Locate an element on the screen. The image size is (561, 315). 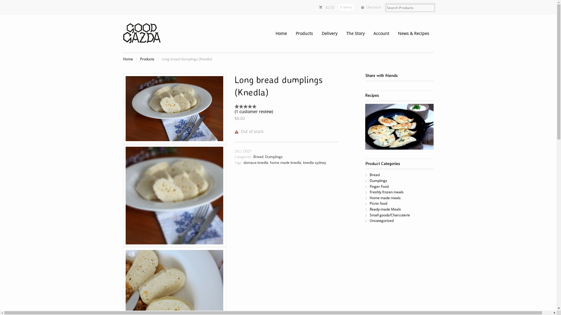
knedla sydney is located at coordinates (314, 163).